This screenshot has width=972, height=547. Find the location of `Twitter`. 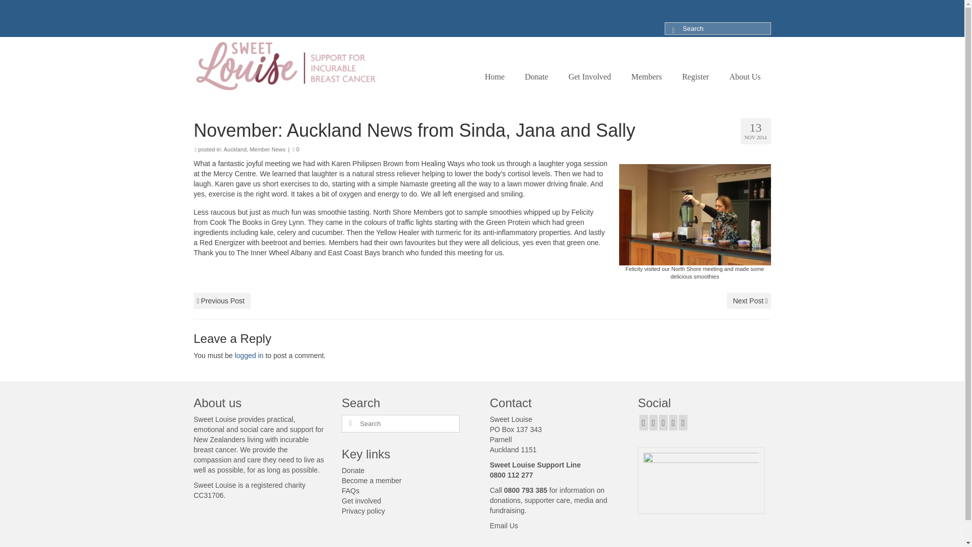

Twitter is located at coordinates (653, 422).